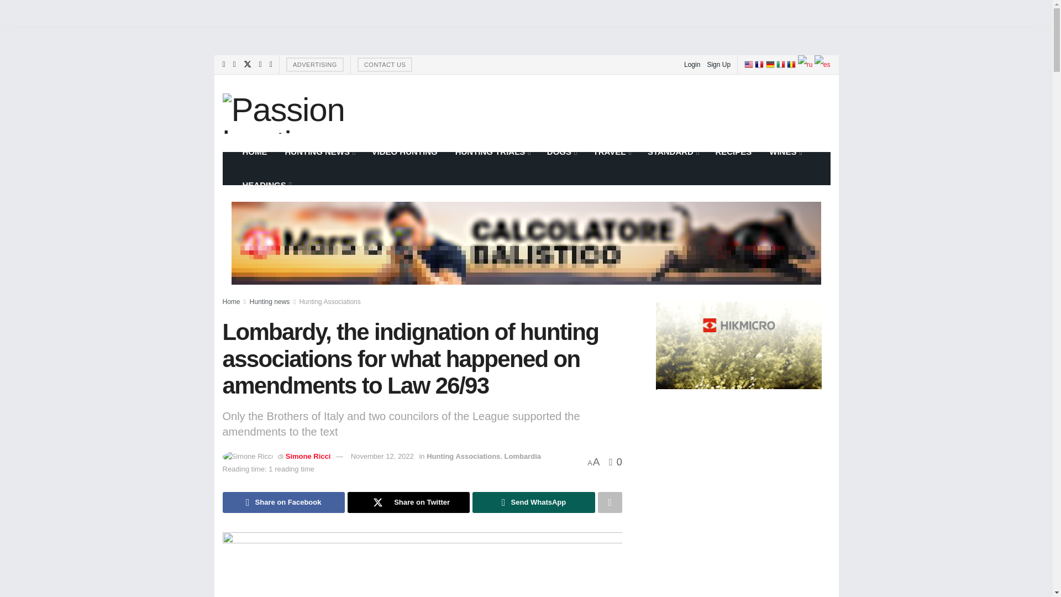 This screenshot has height=597, width=1061. Describe the element at coordinates (492, 151) in the screenshot. I see `HUNTING TRIALS` at that location.